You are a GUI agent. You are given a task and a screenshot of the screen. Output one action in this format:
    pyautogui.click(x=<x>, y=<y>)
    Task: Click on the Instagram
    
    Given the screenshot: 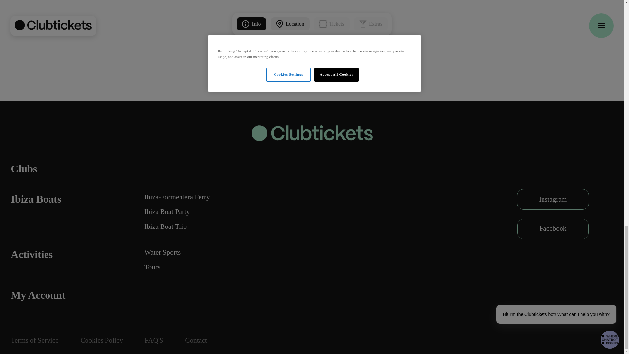 What is the action you would take?
    pyautogui.click(x=553, y=199)
    